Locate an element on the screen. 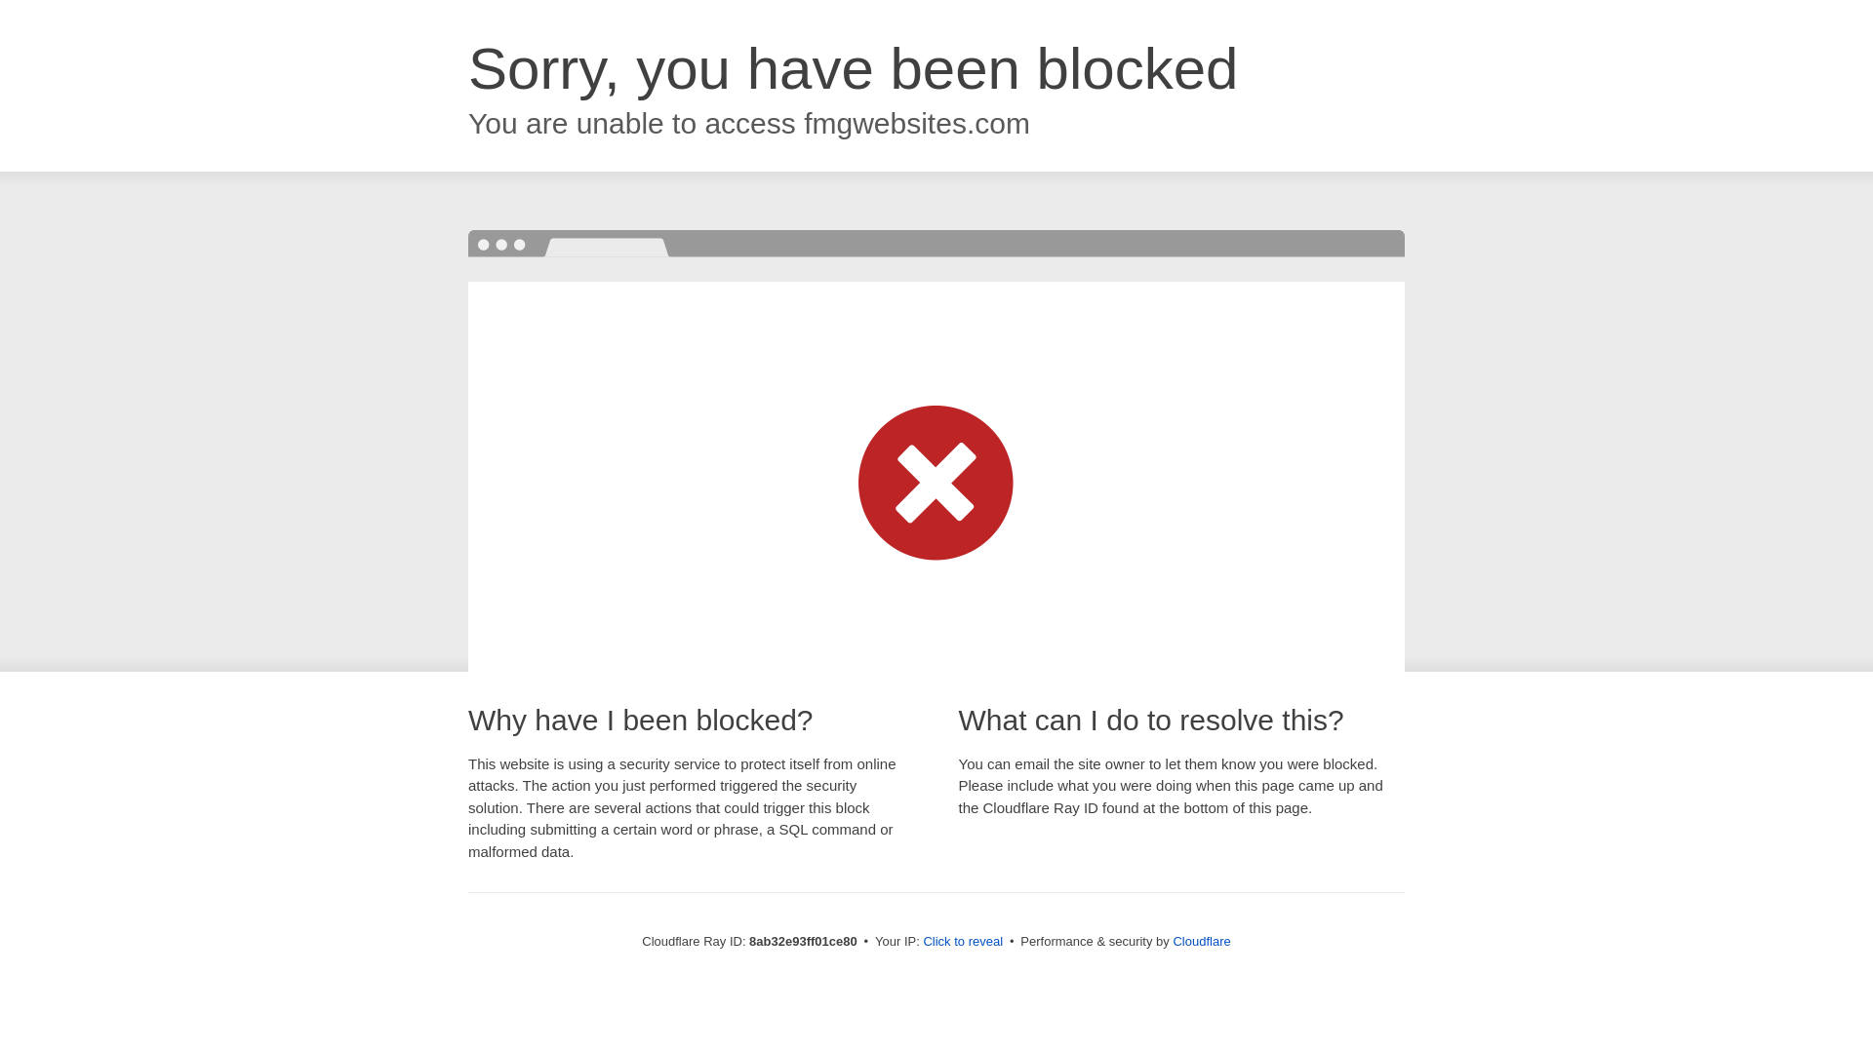 Image resolution: width=1873 pixels, height=1053 pixels. Click to reveal is located at coordinates (962, 942).